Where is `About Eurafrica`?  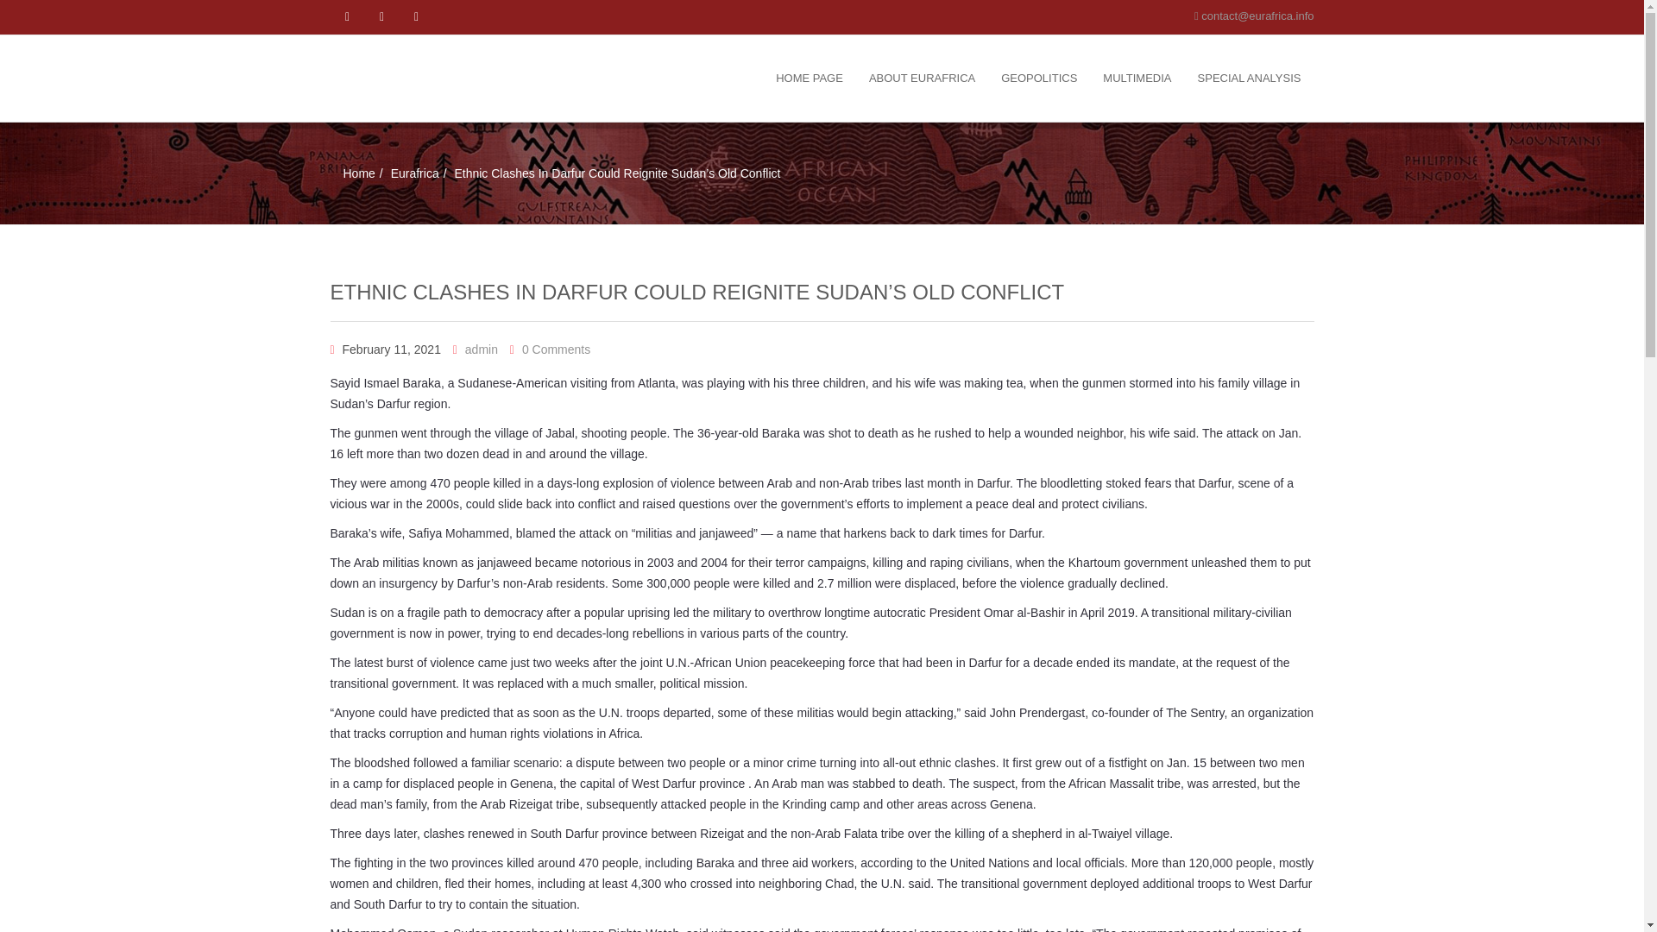 About Eurafrica is located at coordinates (922, 79).